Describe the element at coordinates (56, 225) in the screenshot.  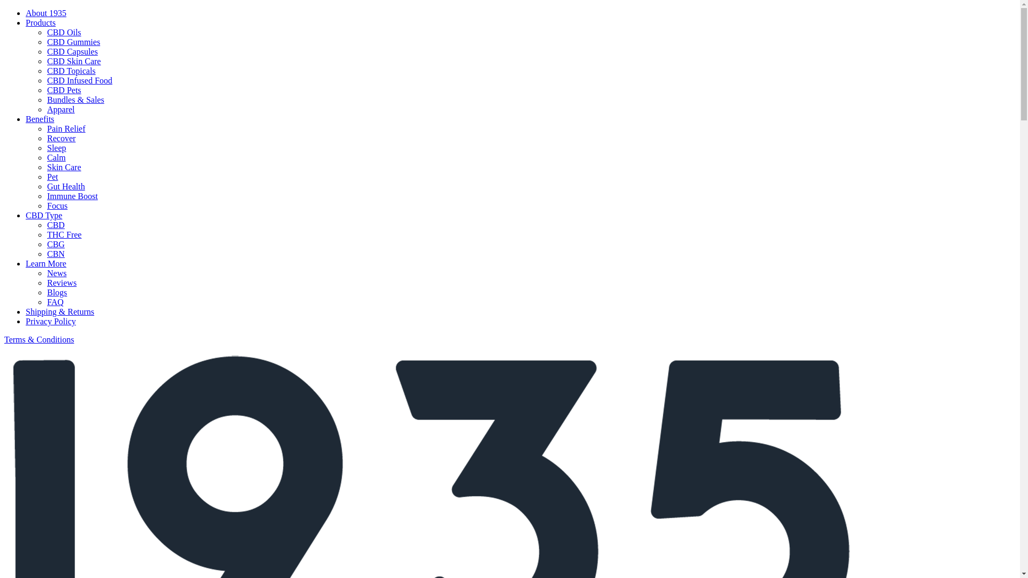
I see `CBD` at that location.